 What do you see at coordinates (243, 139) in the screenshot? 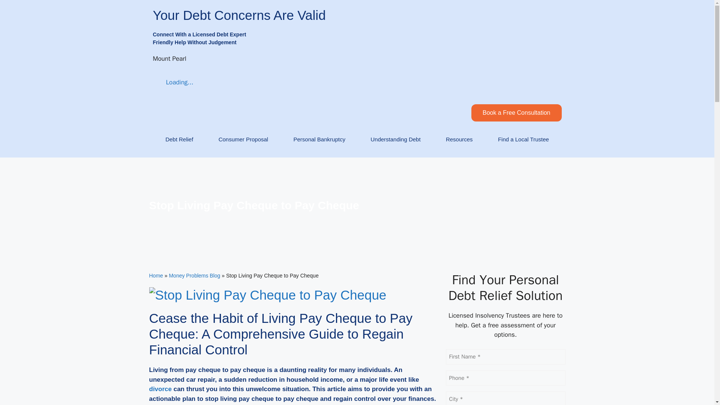
I see `Consumer Proposal` at bounding box center [243, 139].